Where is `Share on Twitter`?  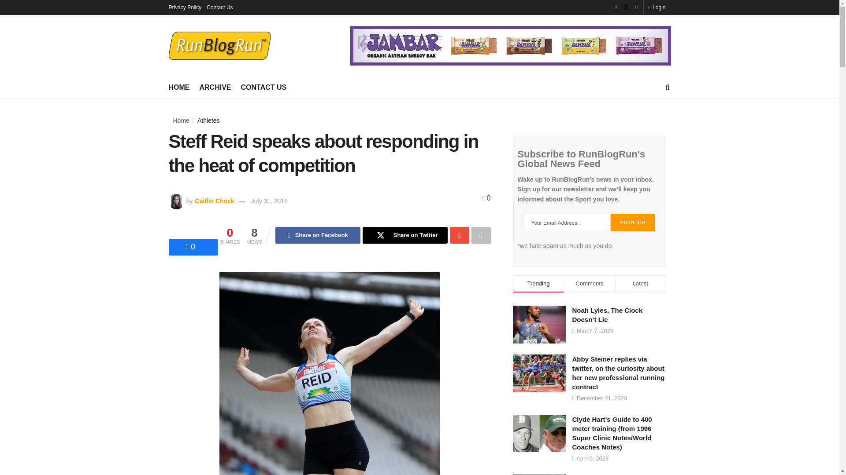 Share on Twitter is located at coordinates (405, 235).